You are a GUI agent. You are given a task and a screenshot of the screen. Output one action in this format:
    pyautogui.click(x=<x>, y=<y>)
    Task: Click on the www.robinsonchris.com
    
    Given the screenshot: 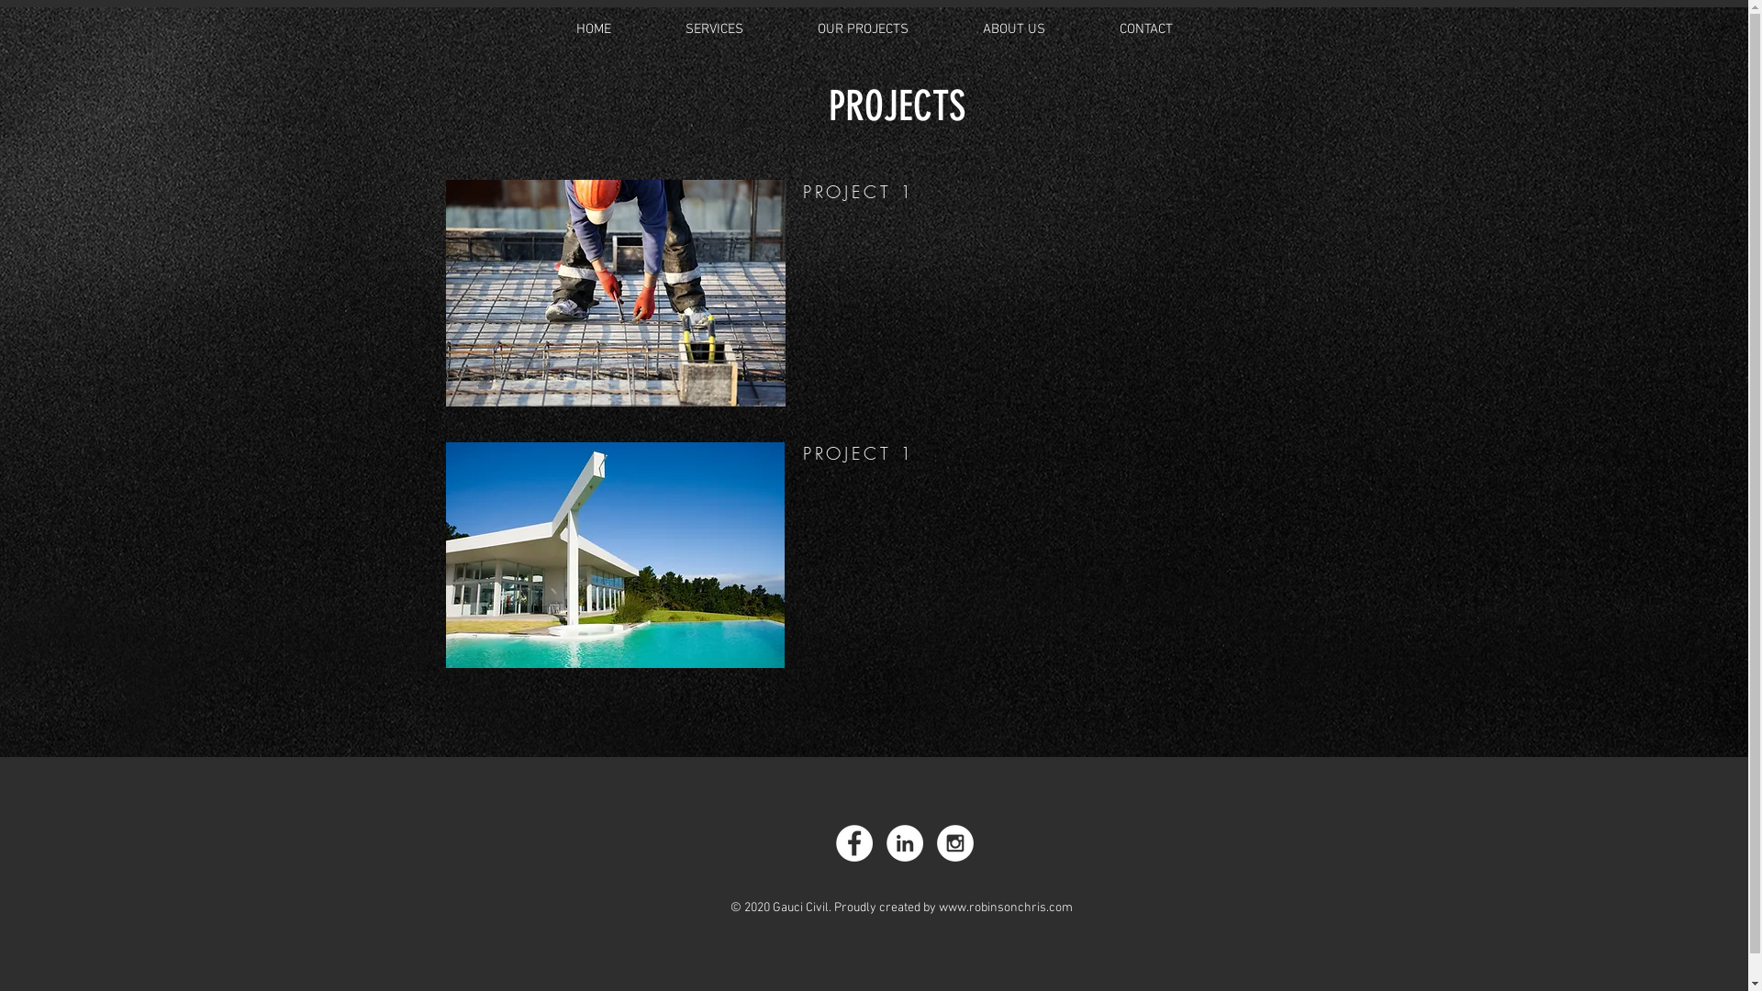 What is the action you would take?
    pyautogui.click(x=1006, y=908)
    